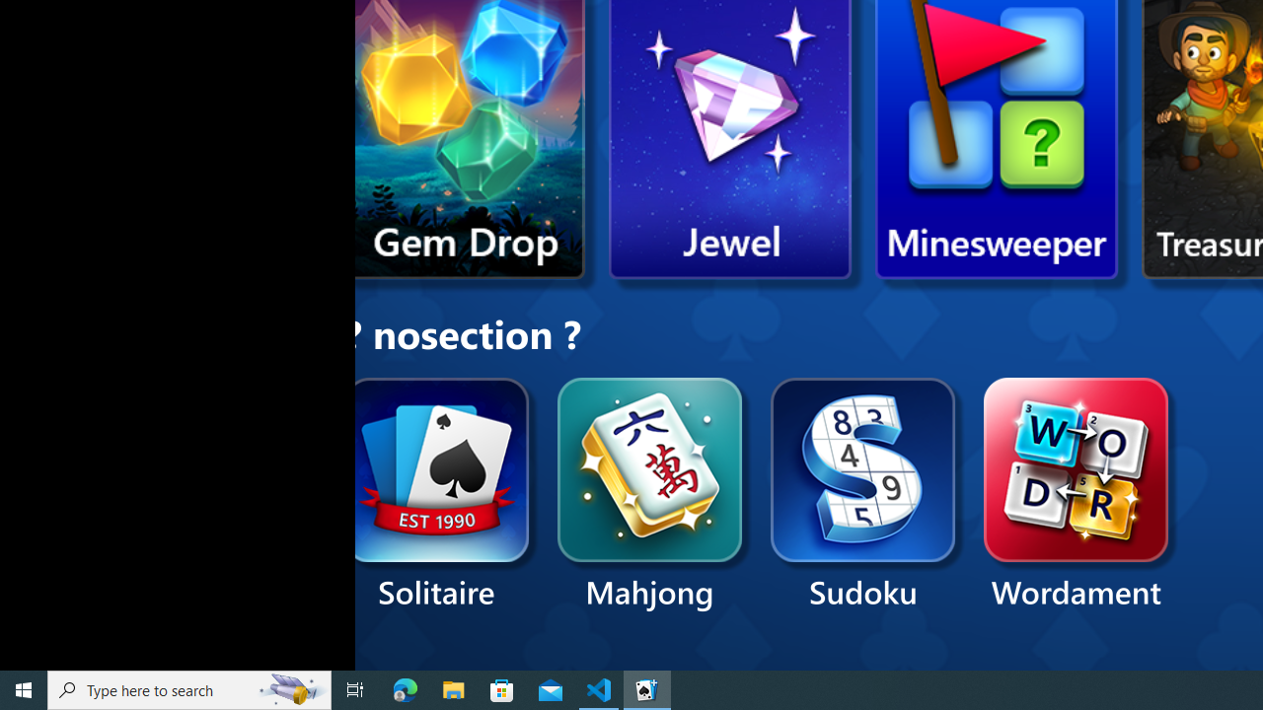 The height and width of the screenshot is (710, 1263). I want to click on Solitaire & Casual Games - 1 running window, so click(647, 690).